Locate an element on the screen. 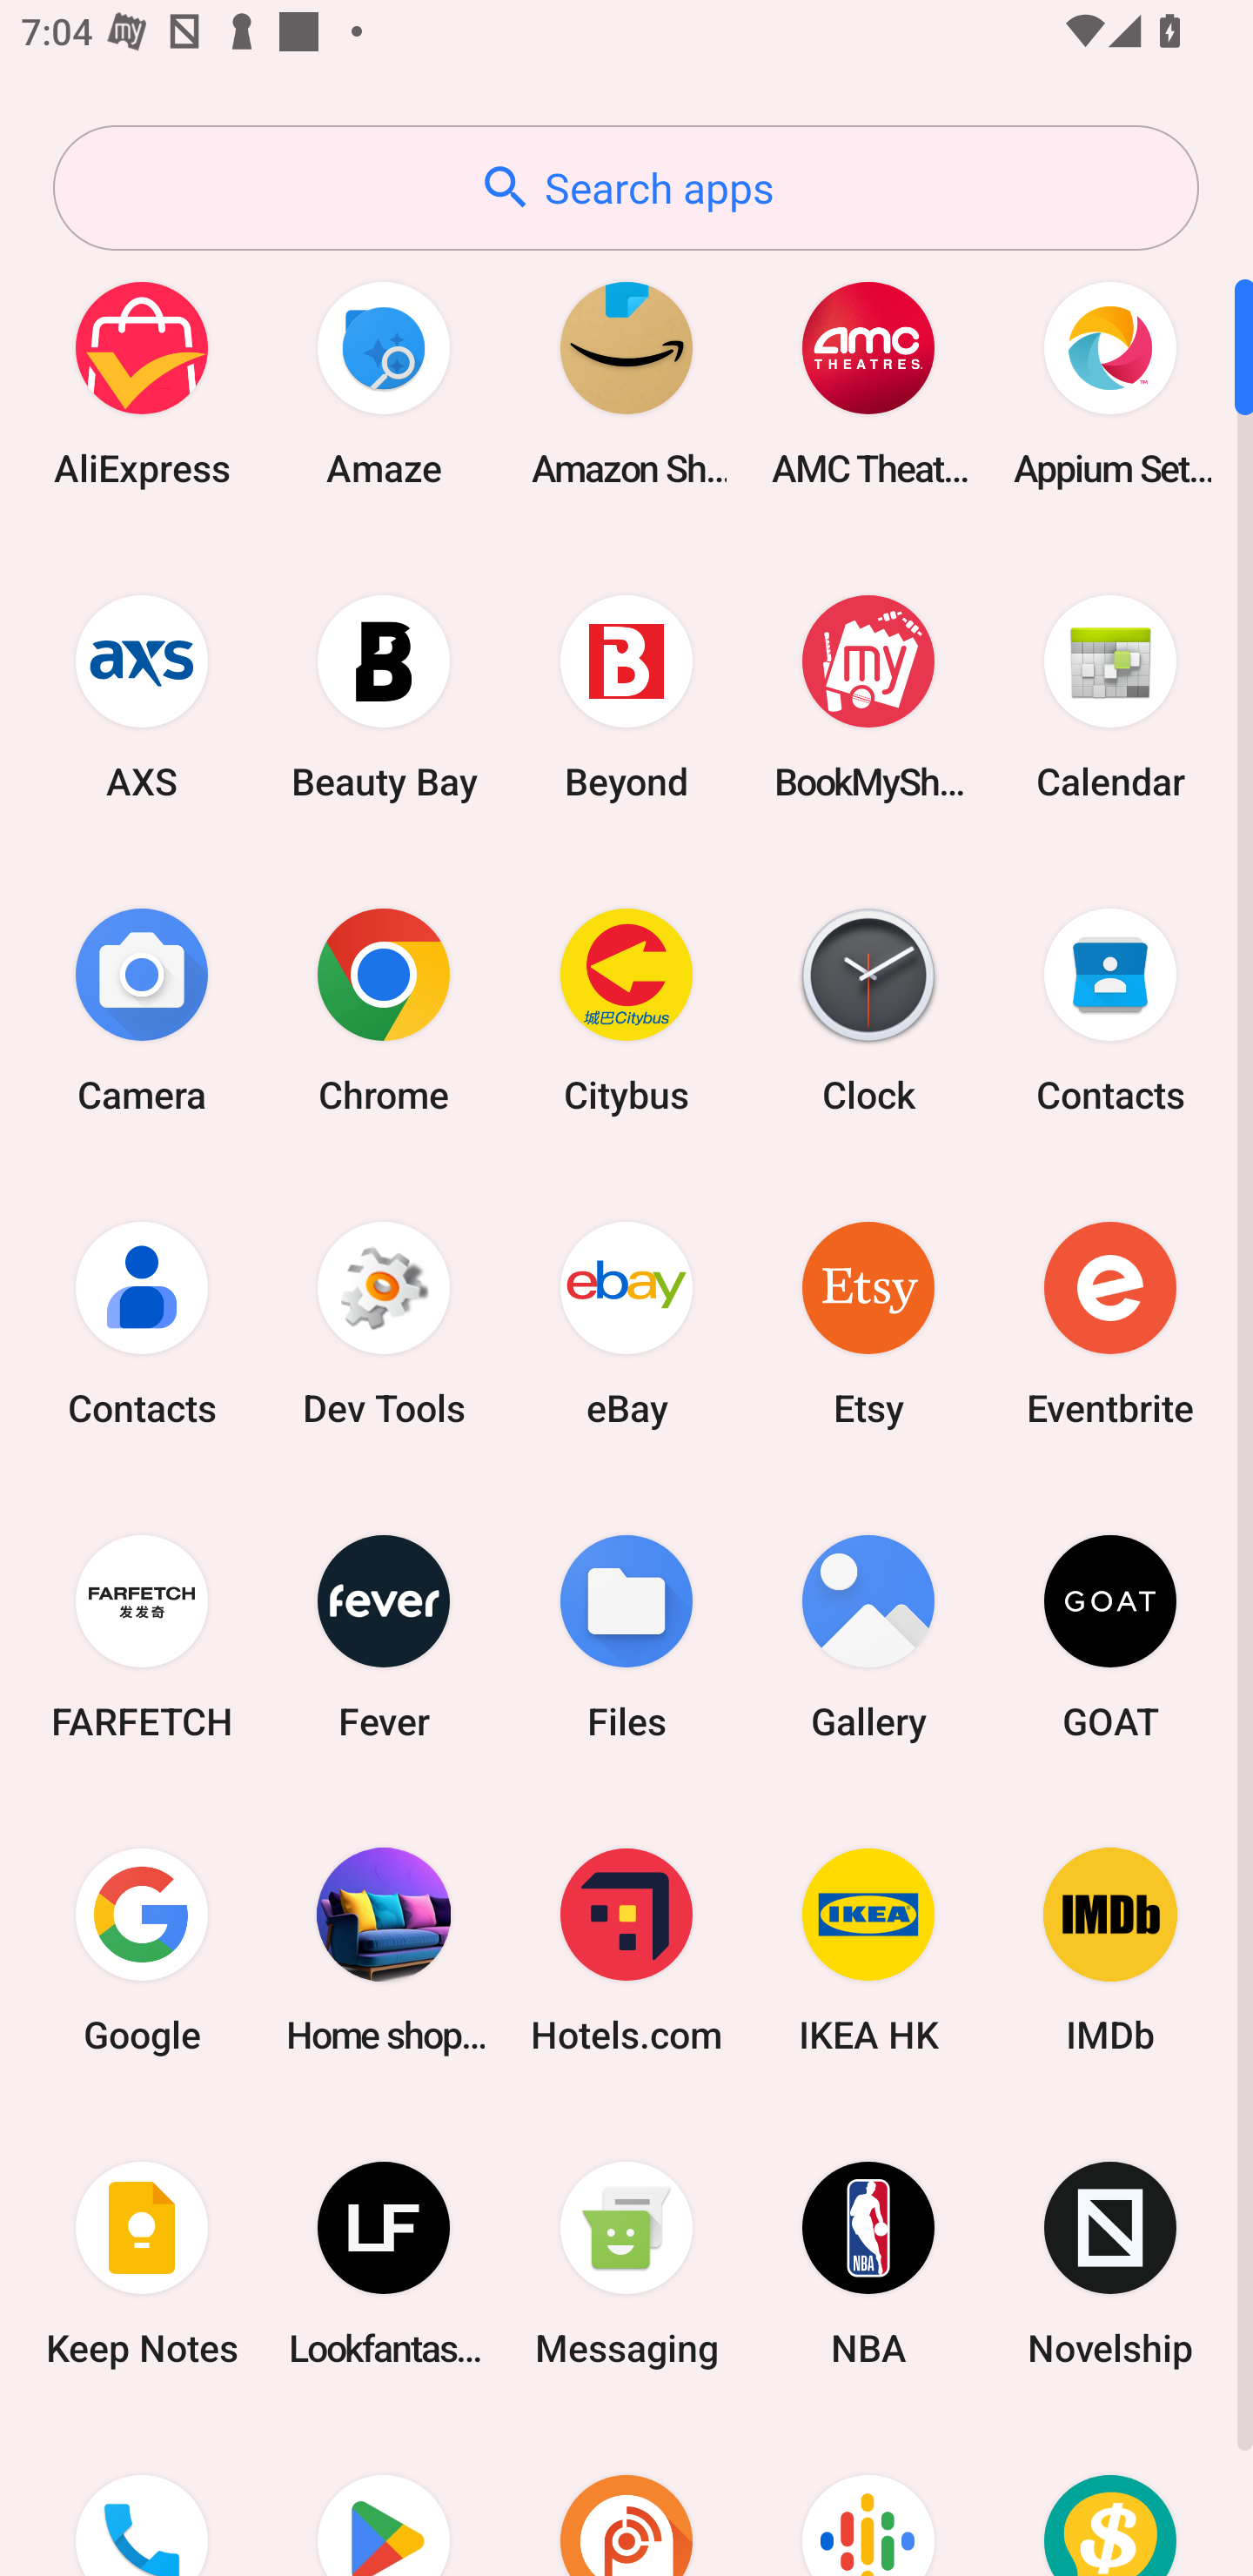  Gallery is located at coordinates (868, 1636).